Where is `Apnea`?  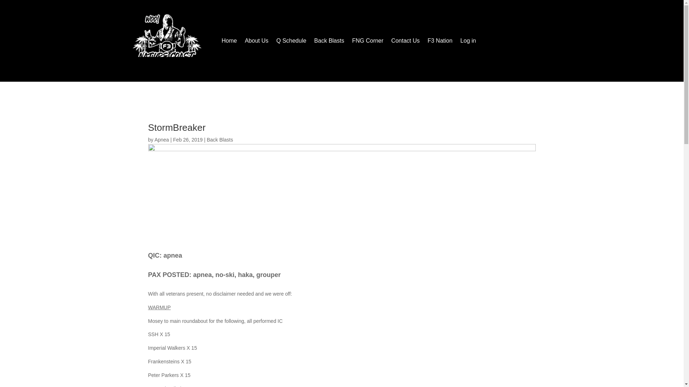 Apnea is located at coordinates (161, 140).